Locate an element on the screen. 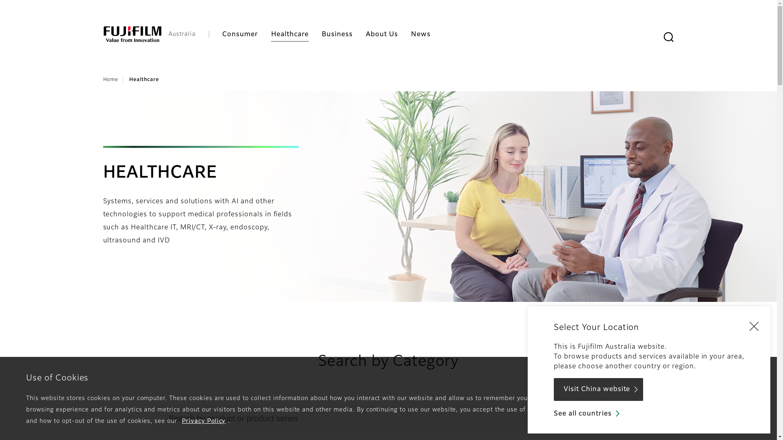  Consumer is located at coordinates (240, 34).